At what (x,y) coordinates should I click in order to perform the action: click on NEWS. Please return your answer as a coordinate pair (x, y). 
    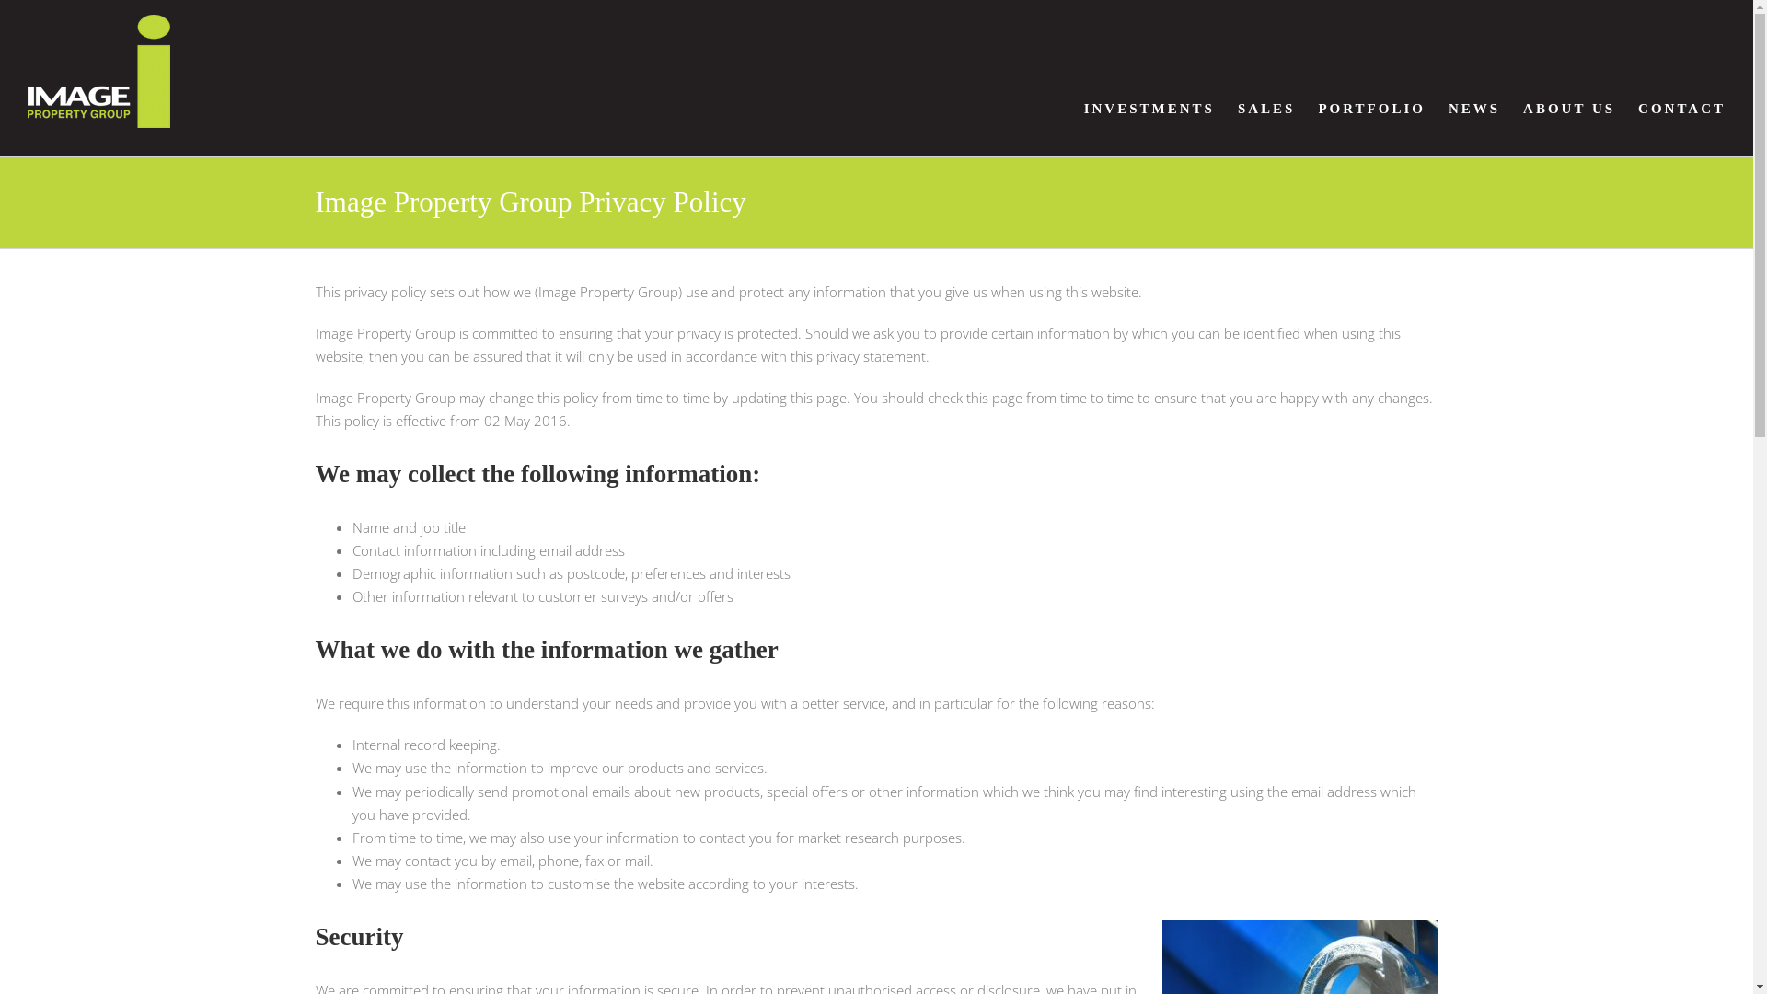
    Looking at the image, I should click on (1474, 109).